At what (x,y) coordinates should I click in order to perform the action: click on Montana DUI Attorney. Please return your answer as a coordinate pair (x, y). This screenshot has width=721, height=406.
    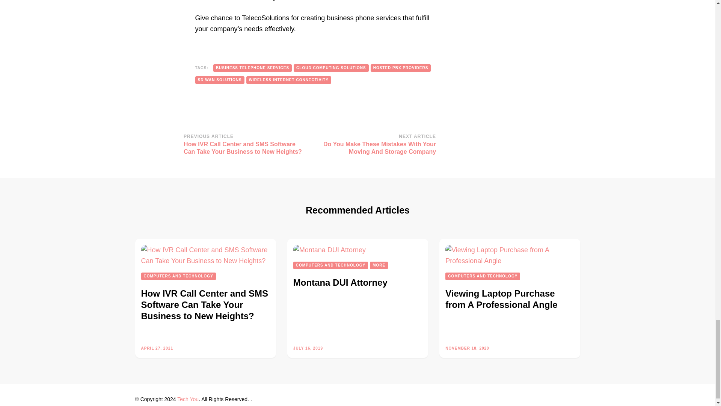
    Looking at the image, I should click on (329, 250).